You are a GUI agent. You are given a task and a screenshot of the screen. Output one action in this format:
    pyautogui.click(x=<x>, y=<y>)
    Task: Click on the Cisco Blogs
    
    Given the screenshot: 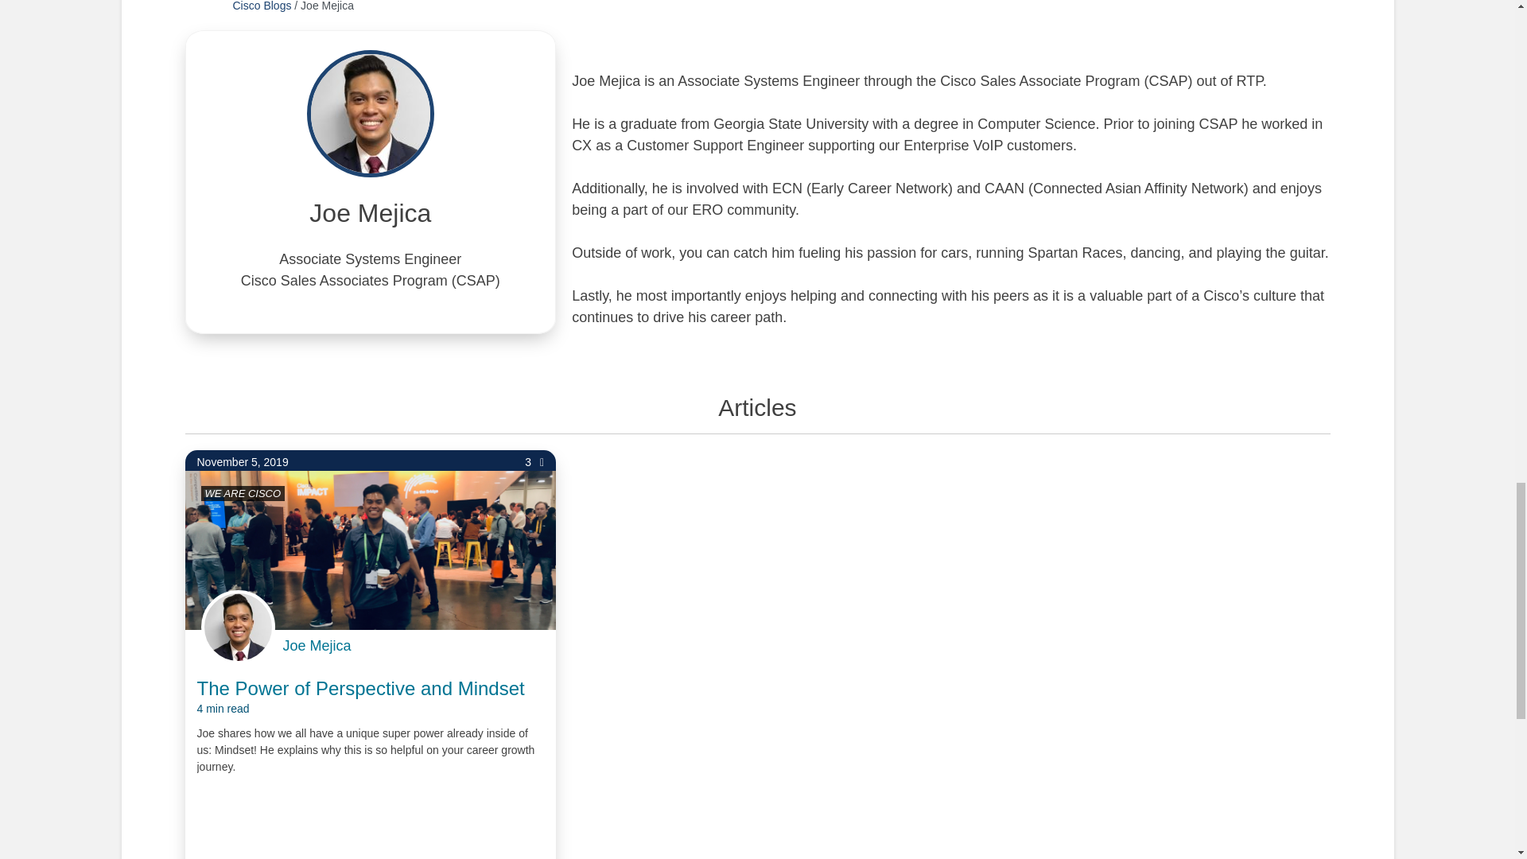 What is the action you would take?
    pyautogui.click(x=261, y=6)
    